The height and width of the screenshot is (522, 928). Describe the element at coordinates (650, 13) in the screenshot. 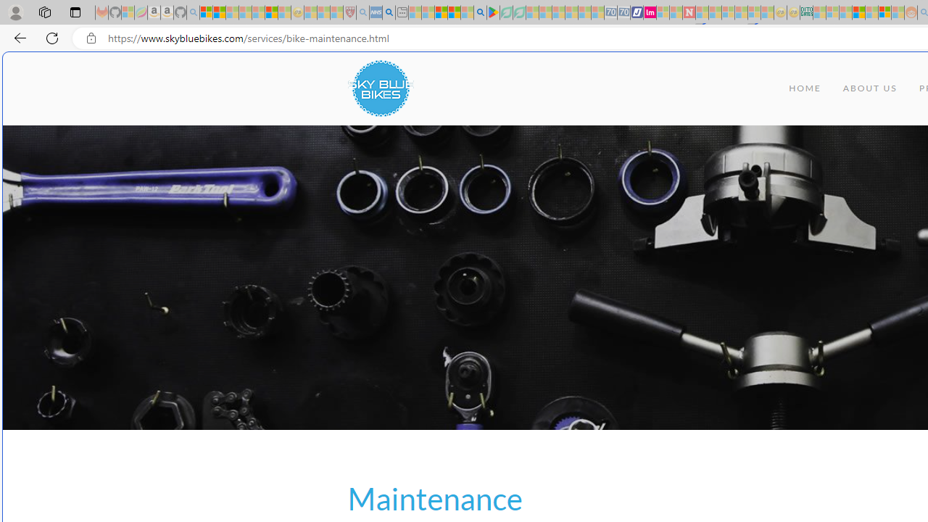

I see `Jobs - lastminute.com Investor Portal` at that location.